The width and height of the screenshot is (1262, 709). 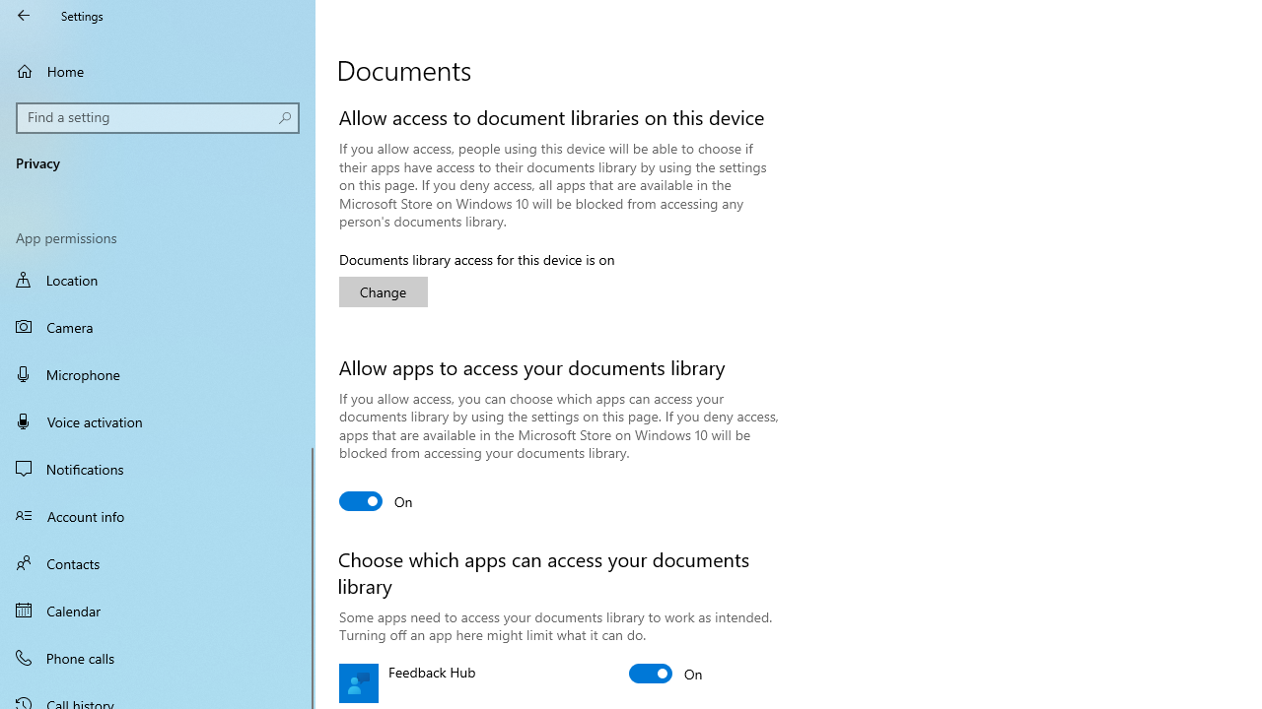 What do you see at coordinates (383, 291) in the screenshot?
I see `Change` at bounding box center [383, 291].